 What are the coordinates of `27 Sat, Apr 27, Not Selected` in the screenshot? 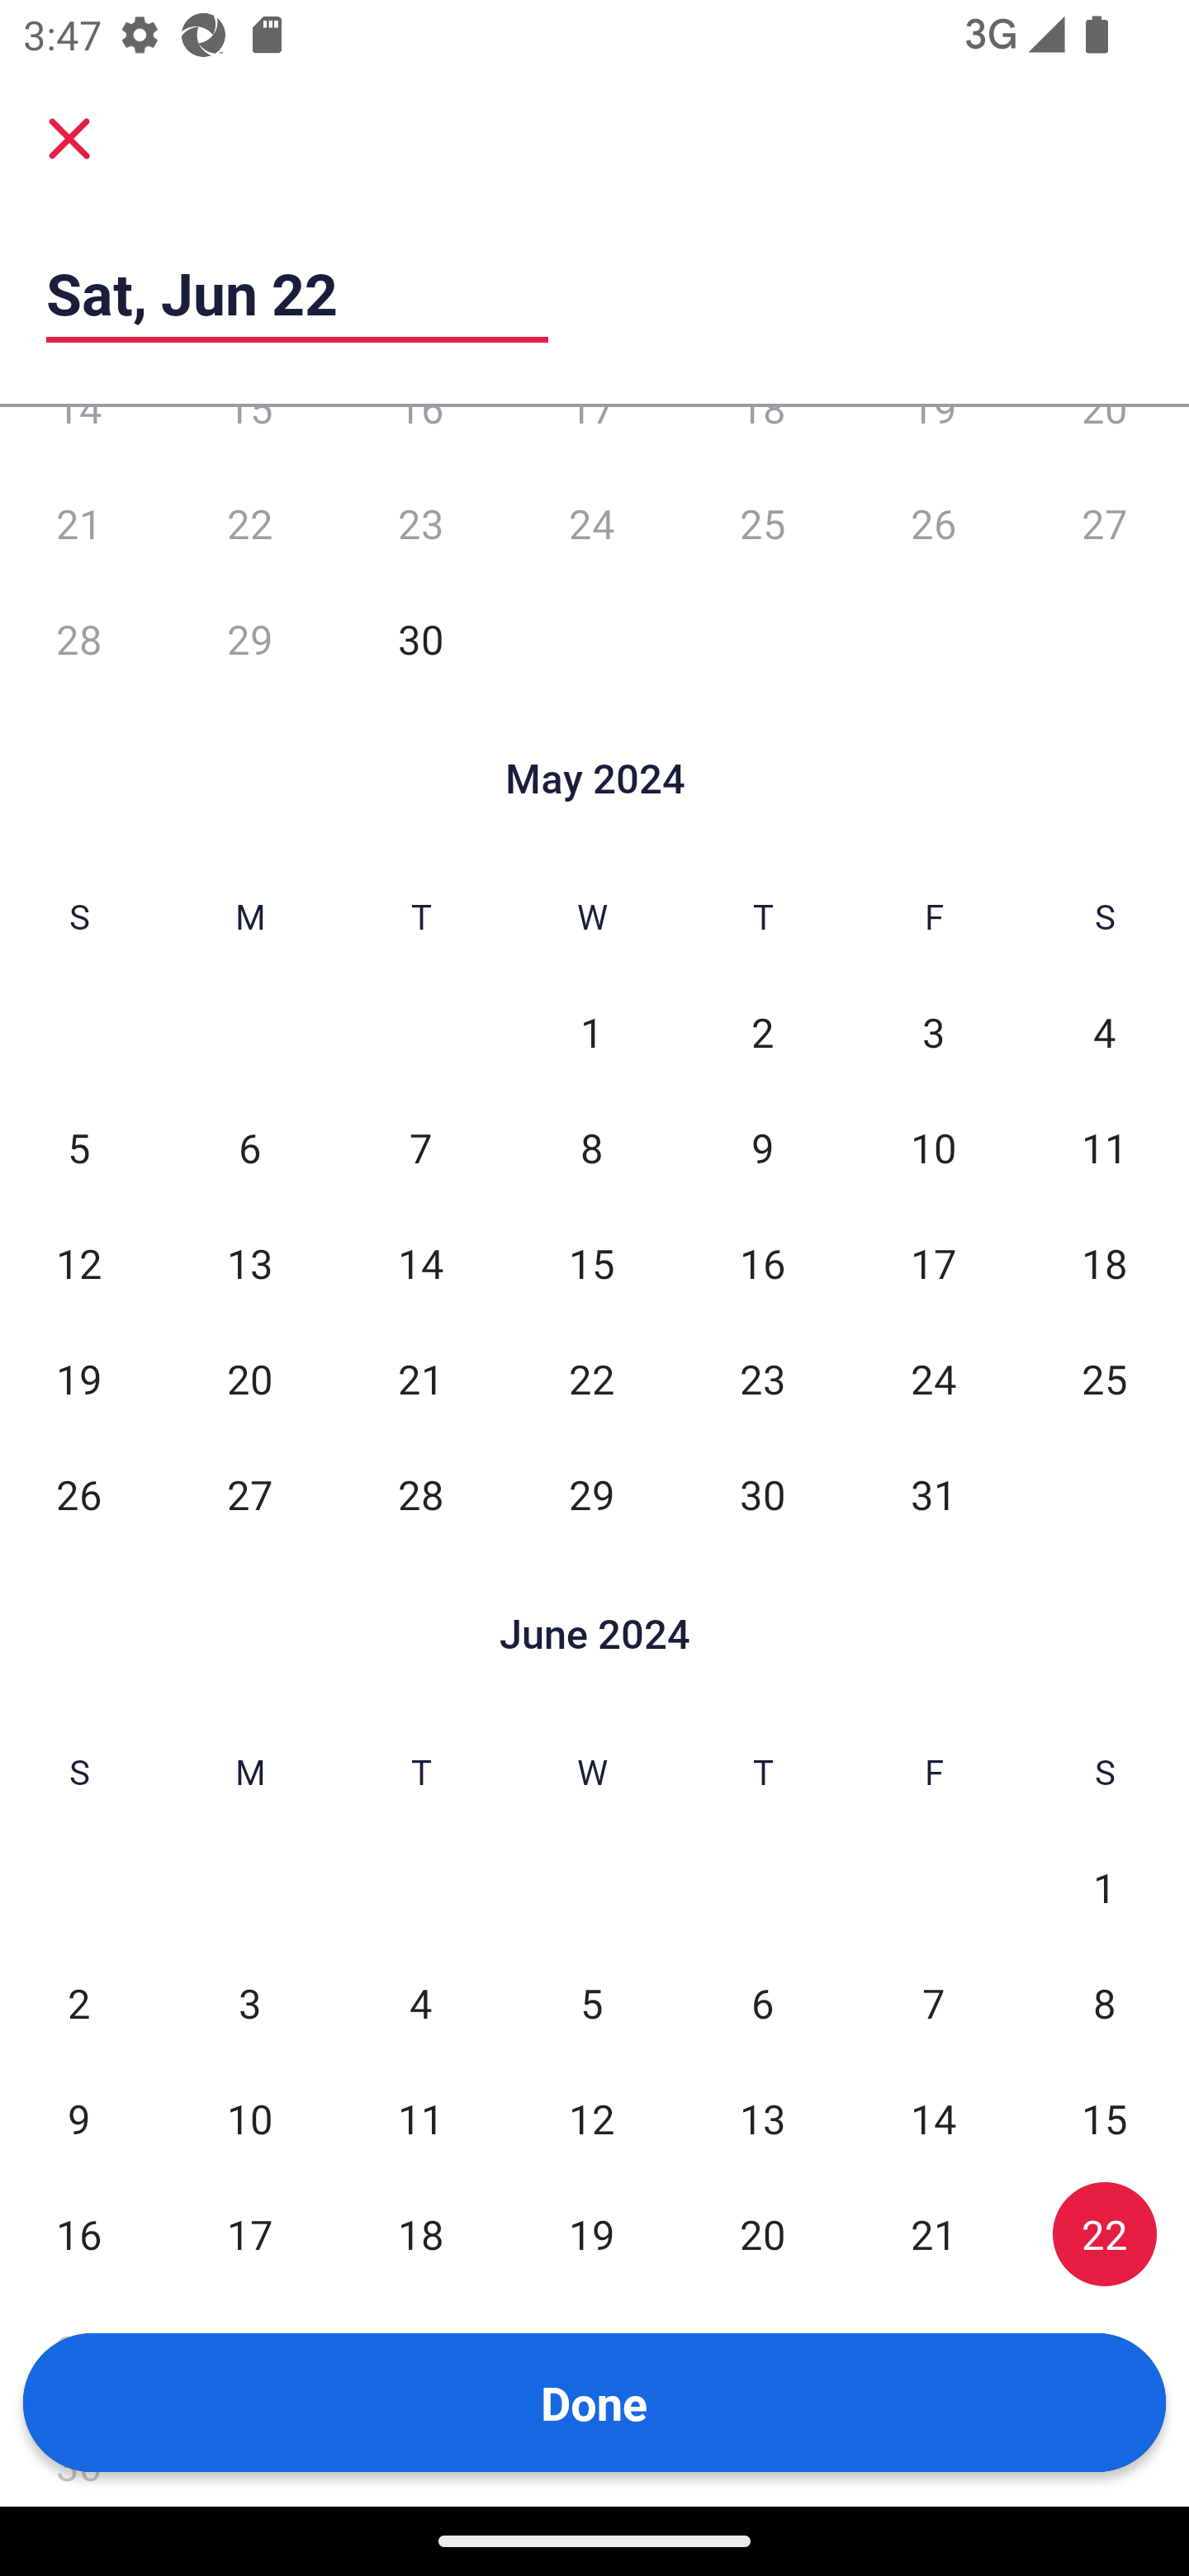 It's located at (1105, 523).